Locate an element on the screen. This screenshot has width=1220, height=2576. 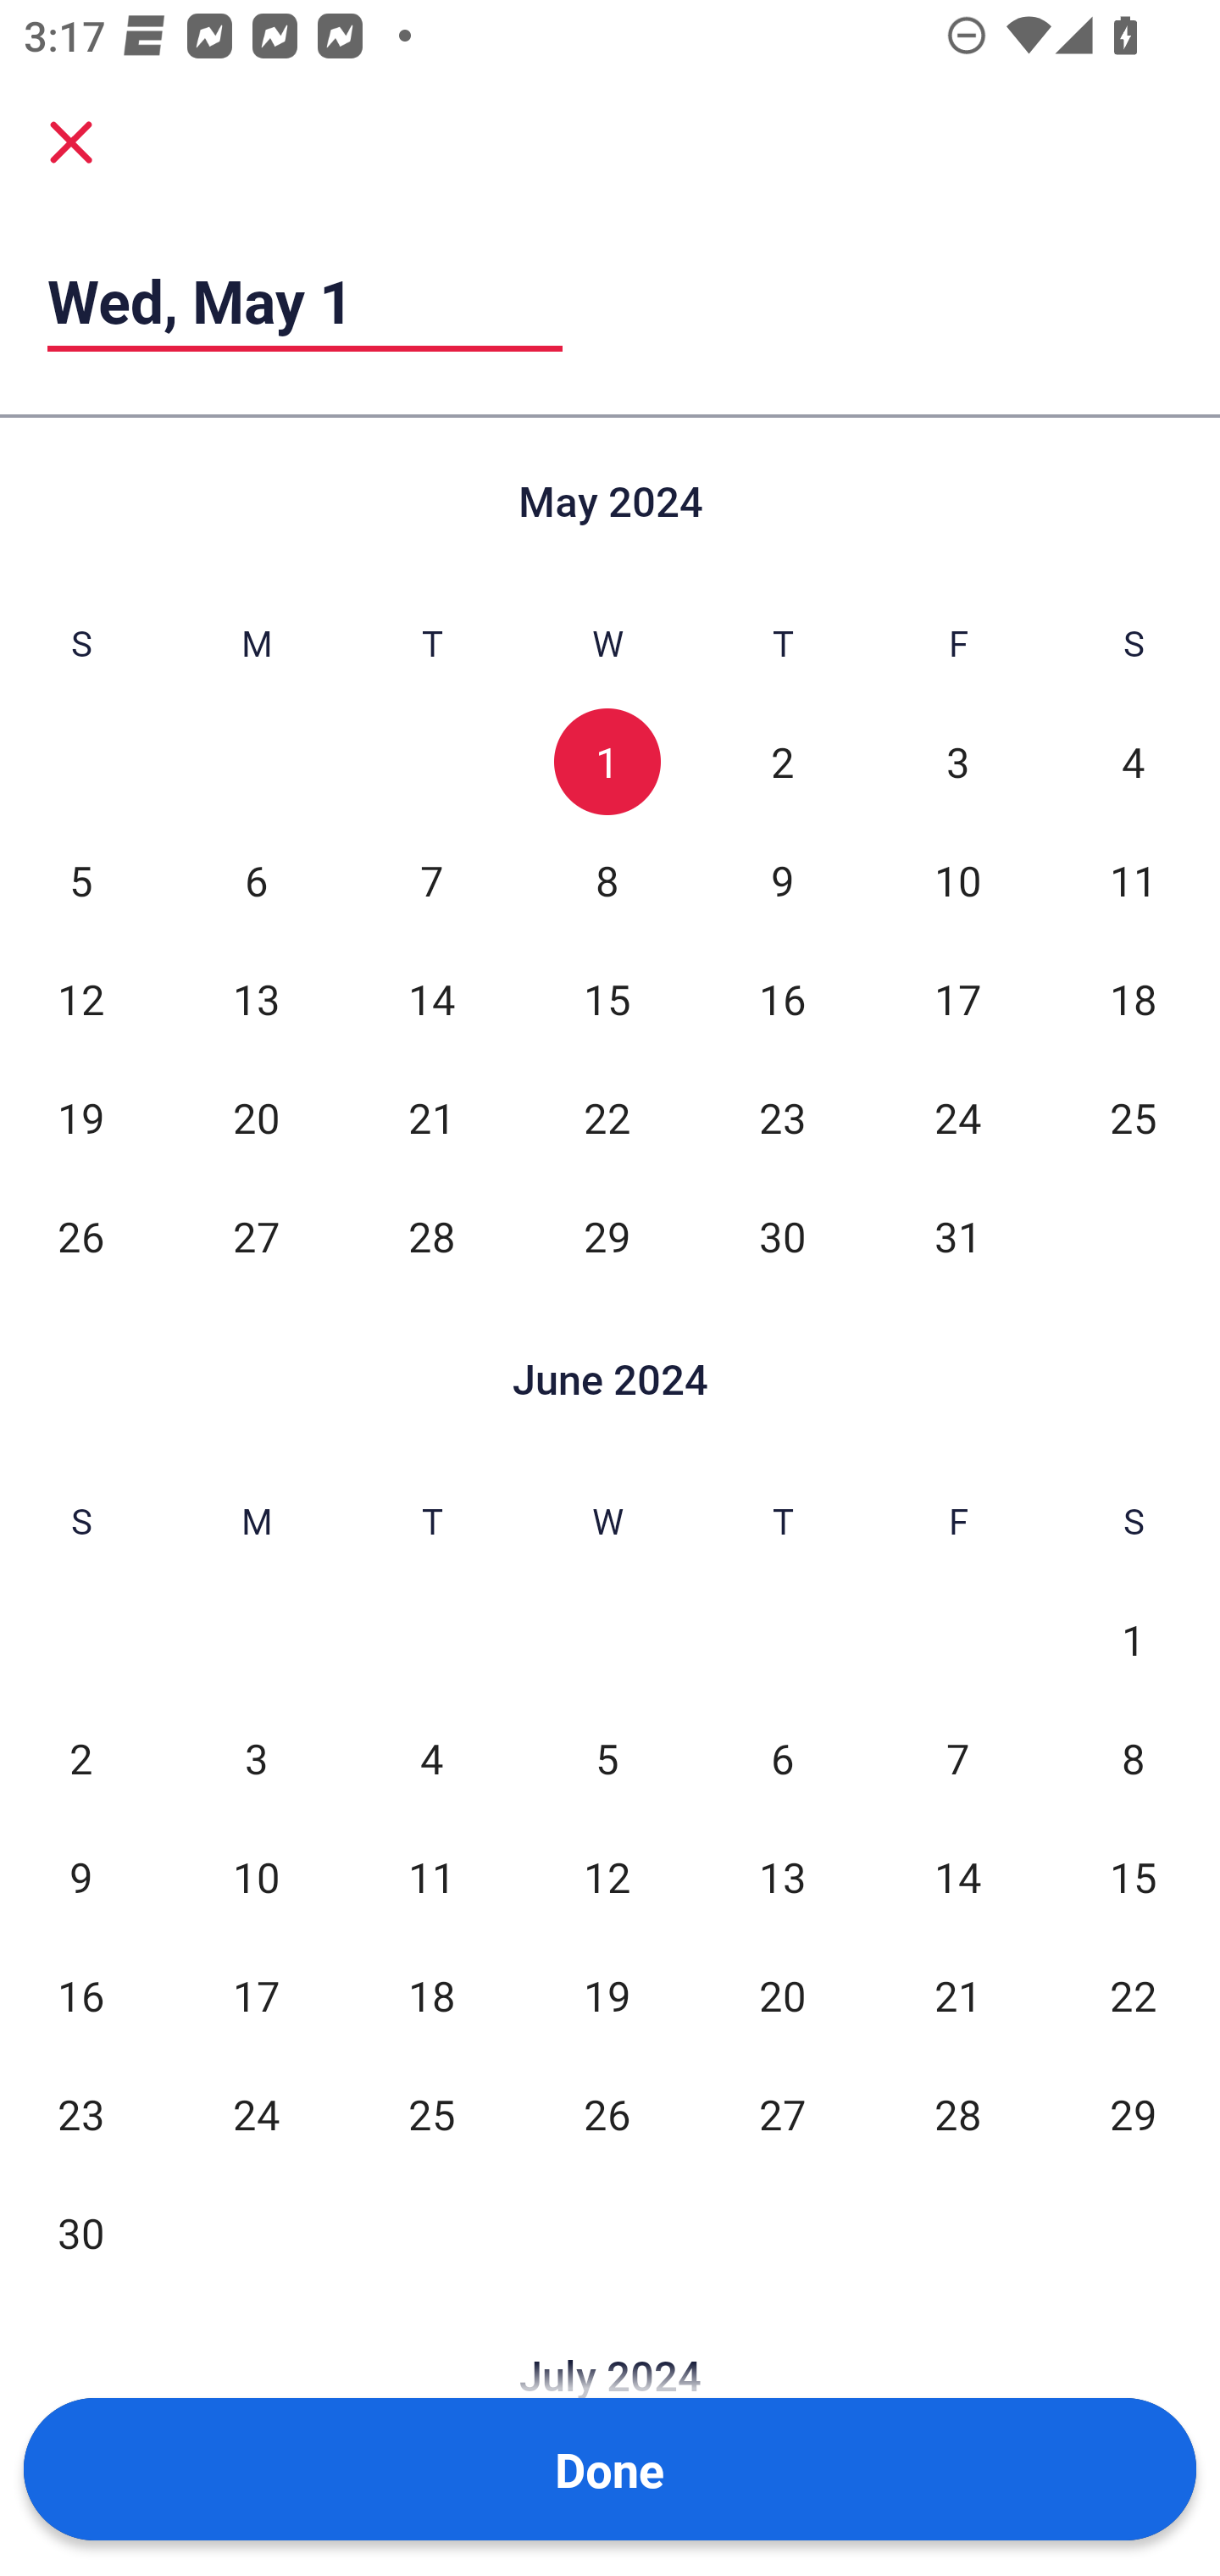
28 Fri, Jun 28, Not Selected is located at coordinates (957, 2114).